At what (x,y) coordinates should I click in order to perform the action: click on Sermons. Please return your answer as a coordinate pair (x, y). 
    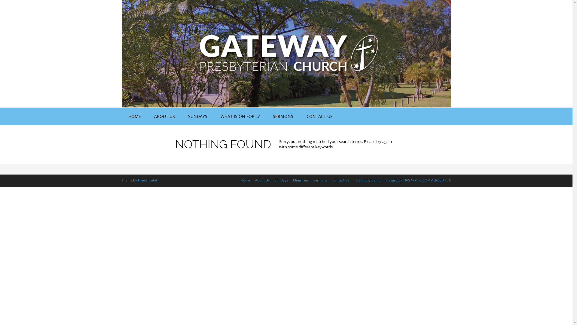
    Looking at the image, I should click on (320, 180).